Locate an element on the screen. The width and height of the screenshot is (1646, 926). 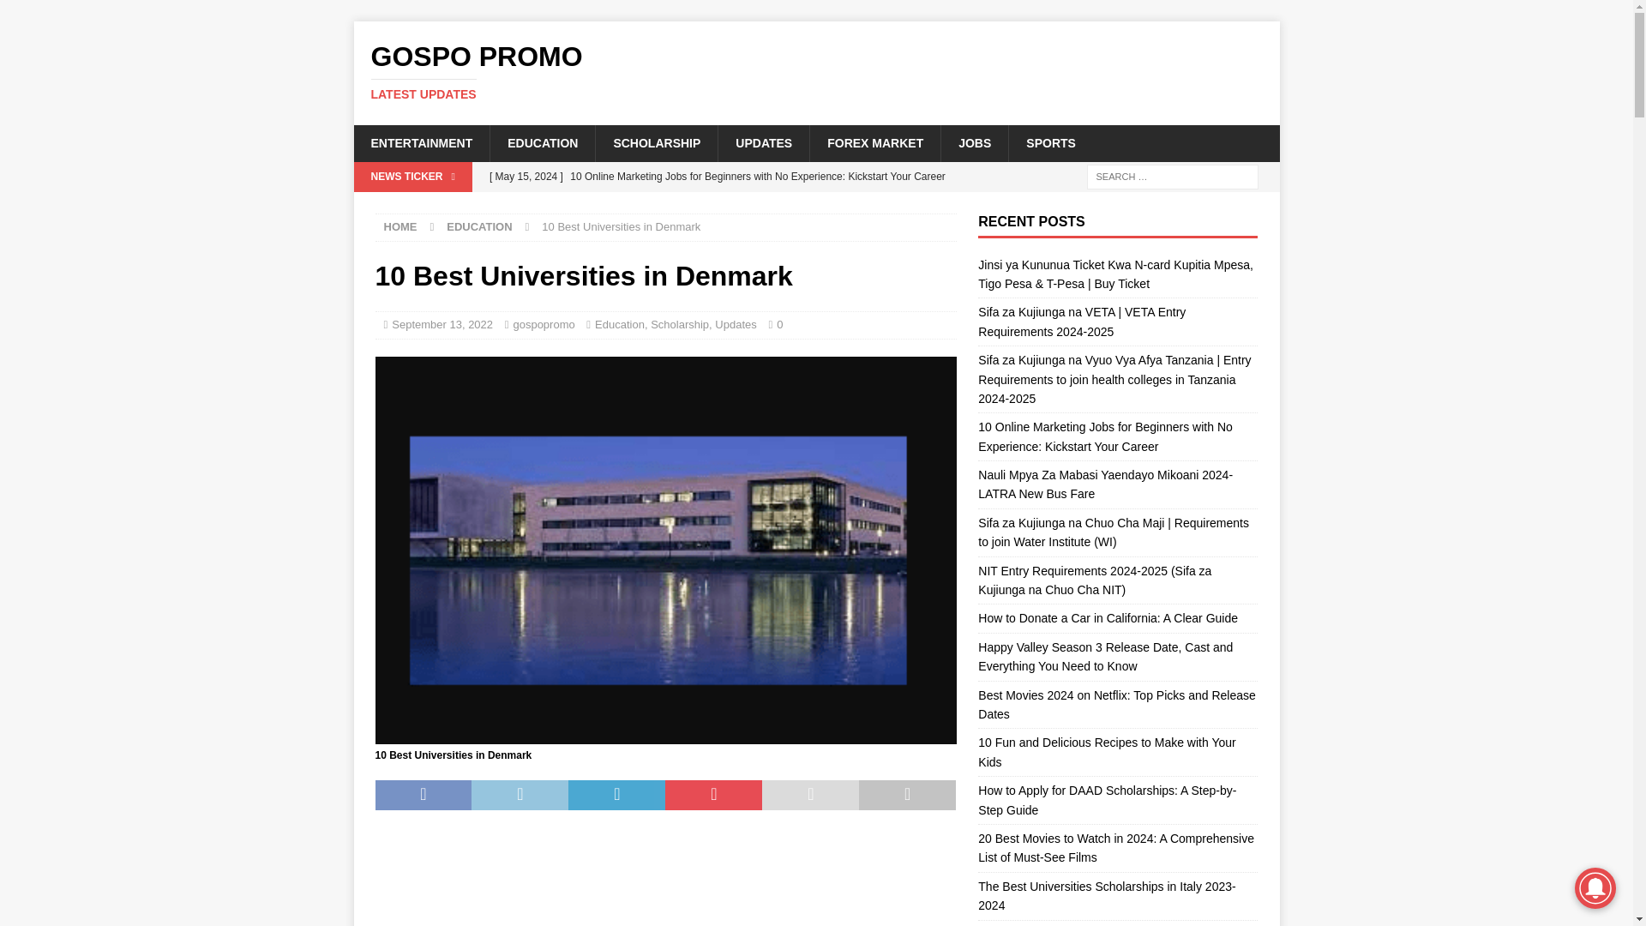
Education is located at coordinates (619, 324).